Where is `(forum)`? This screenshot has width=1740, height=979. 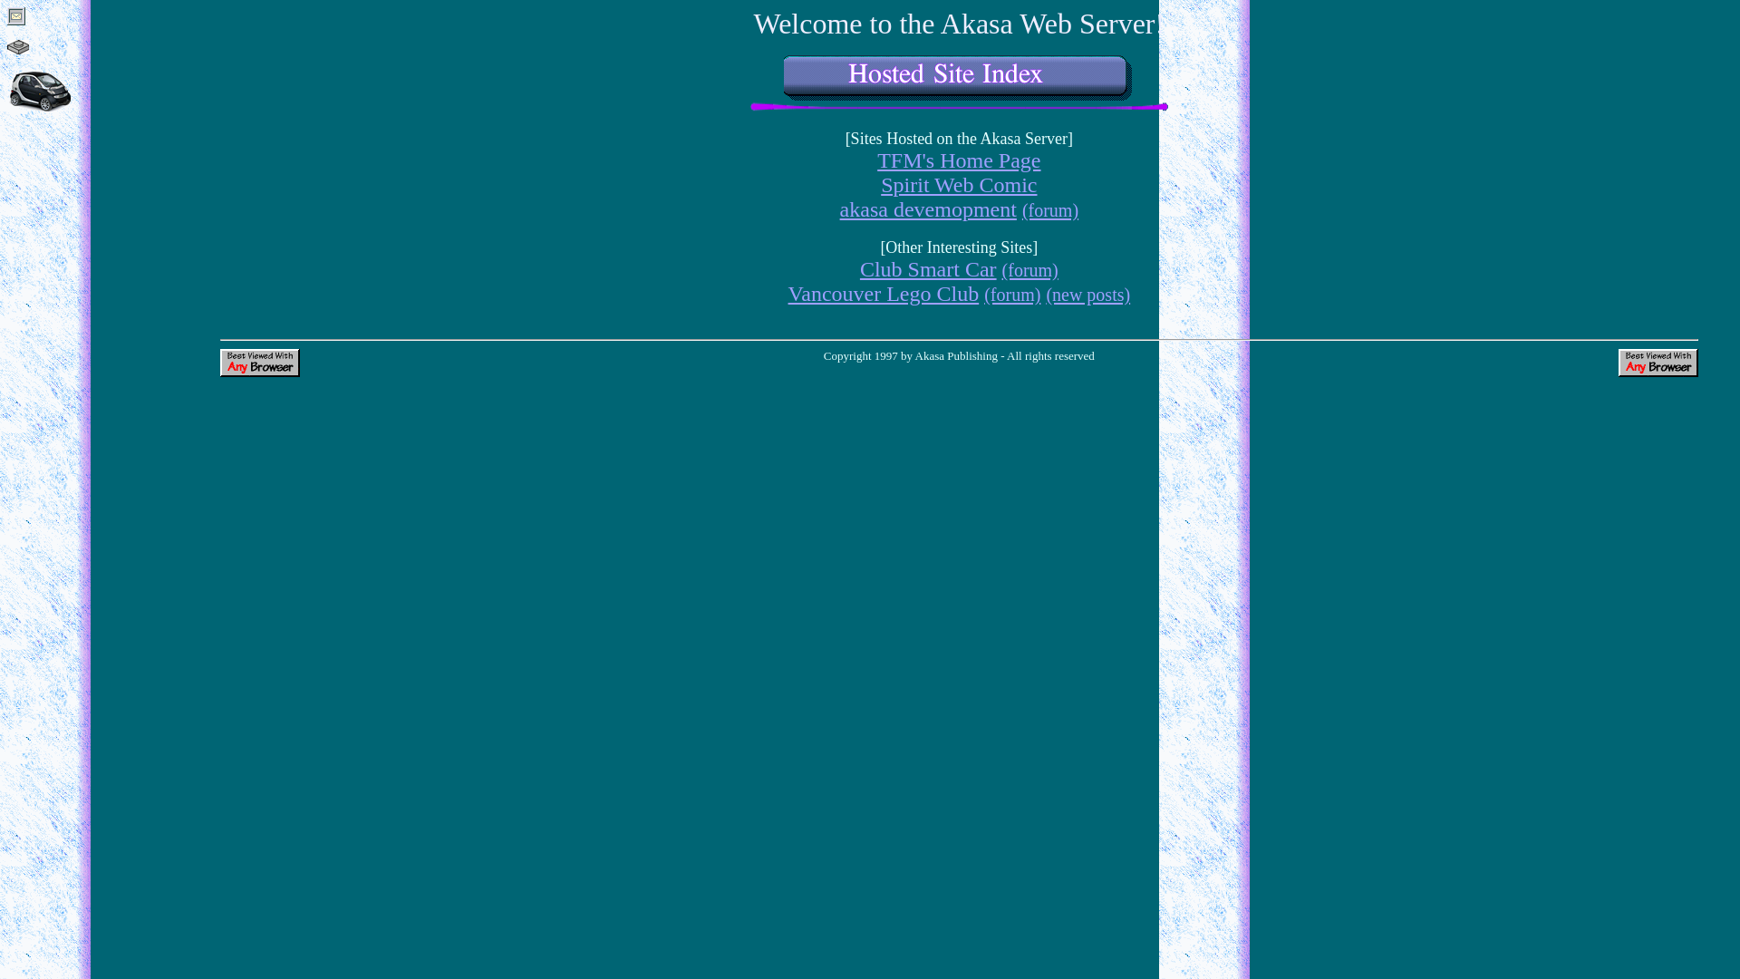 (forum) is located at coordinates (1030, 269).